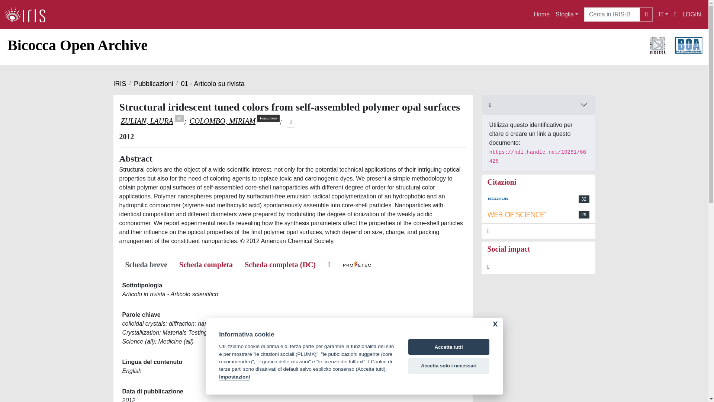  What do you see at coordinates (692, 15) in the screenshot?
I see `LOGIN` at bounding box center [692, 15].